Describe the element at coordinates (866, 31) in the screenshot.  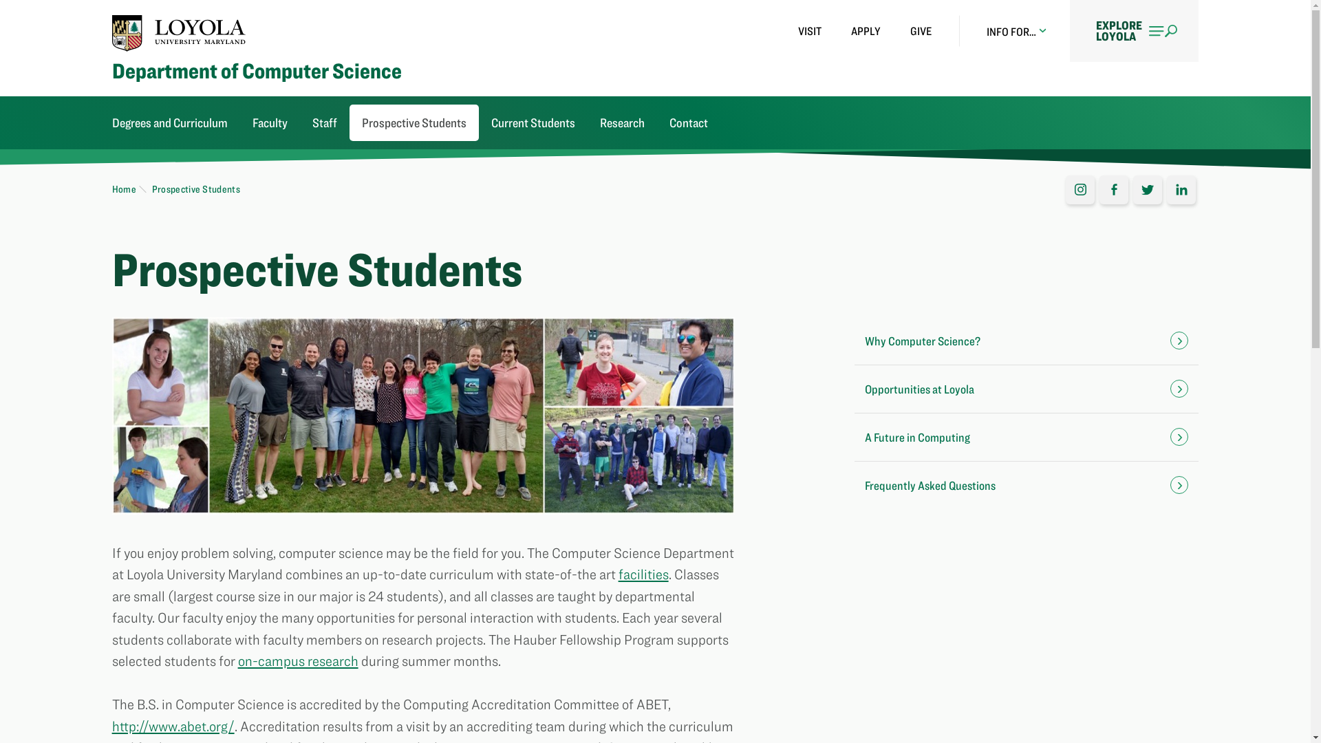
I see `APPLY` at that location.